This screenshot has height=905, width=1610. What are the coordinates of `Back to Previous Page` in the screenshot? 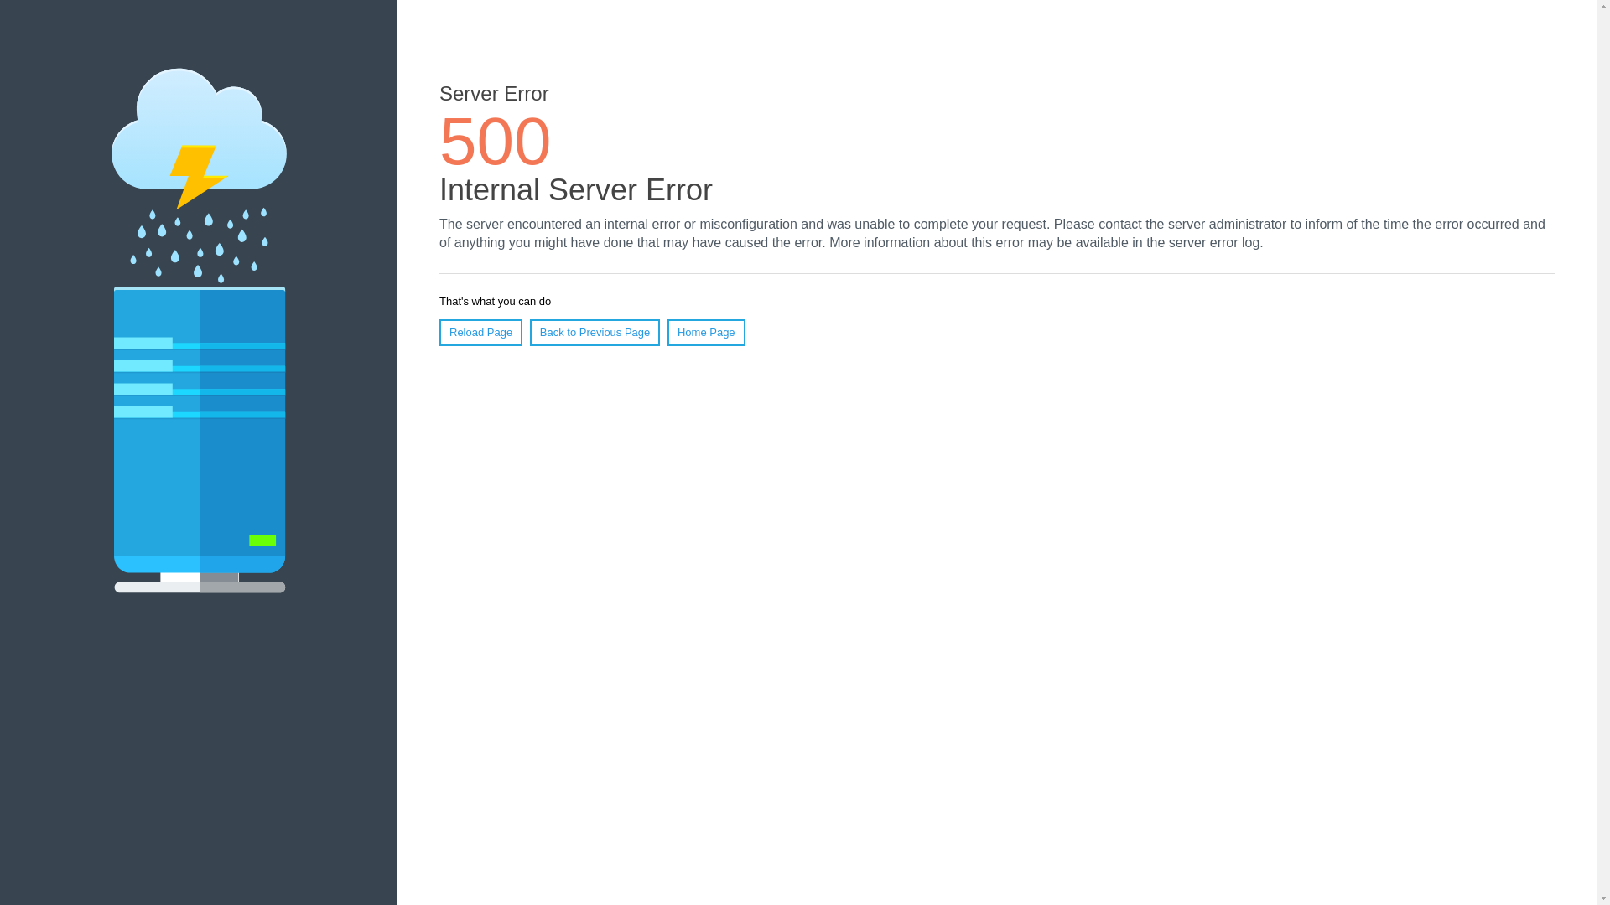 It's located at (595, 333).